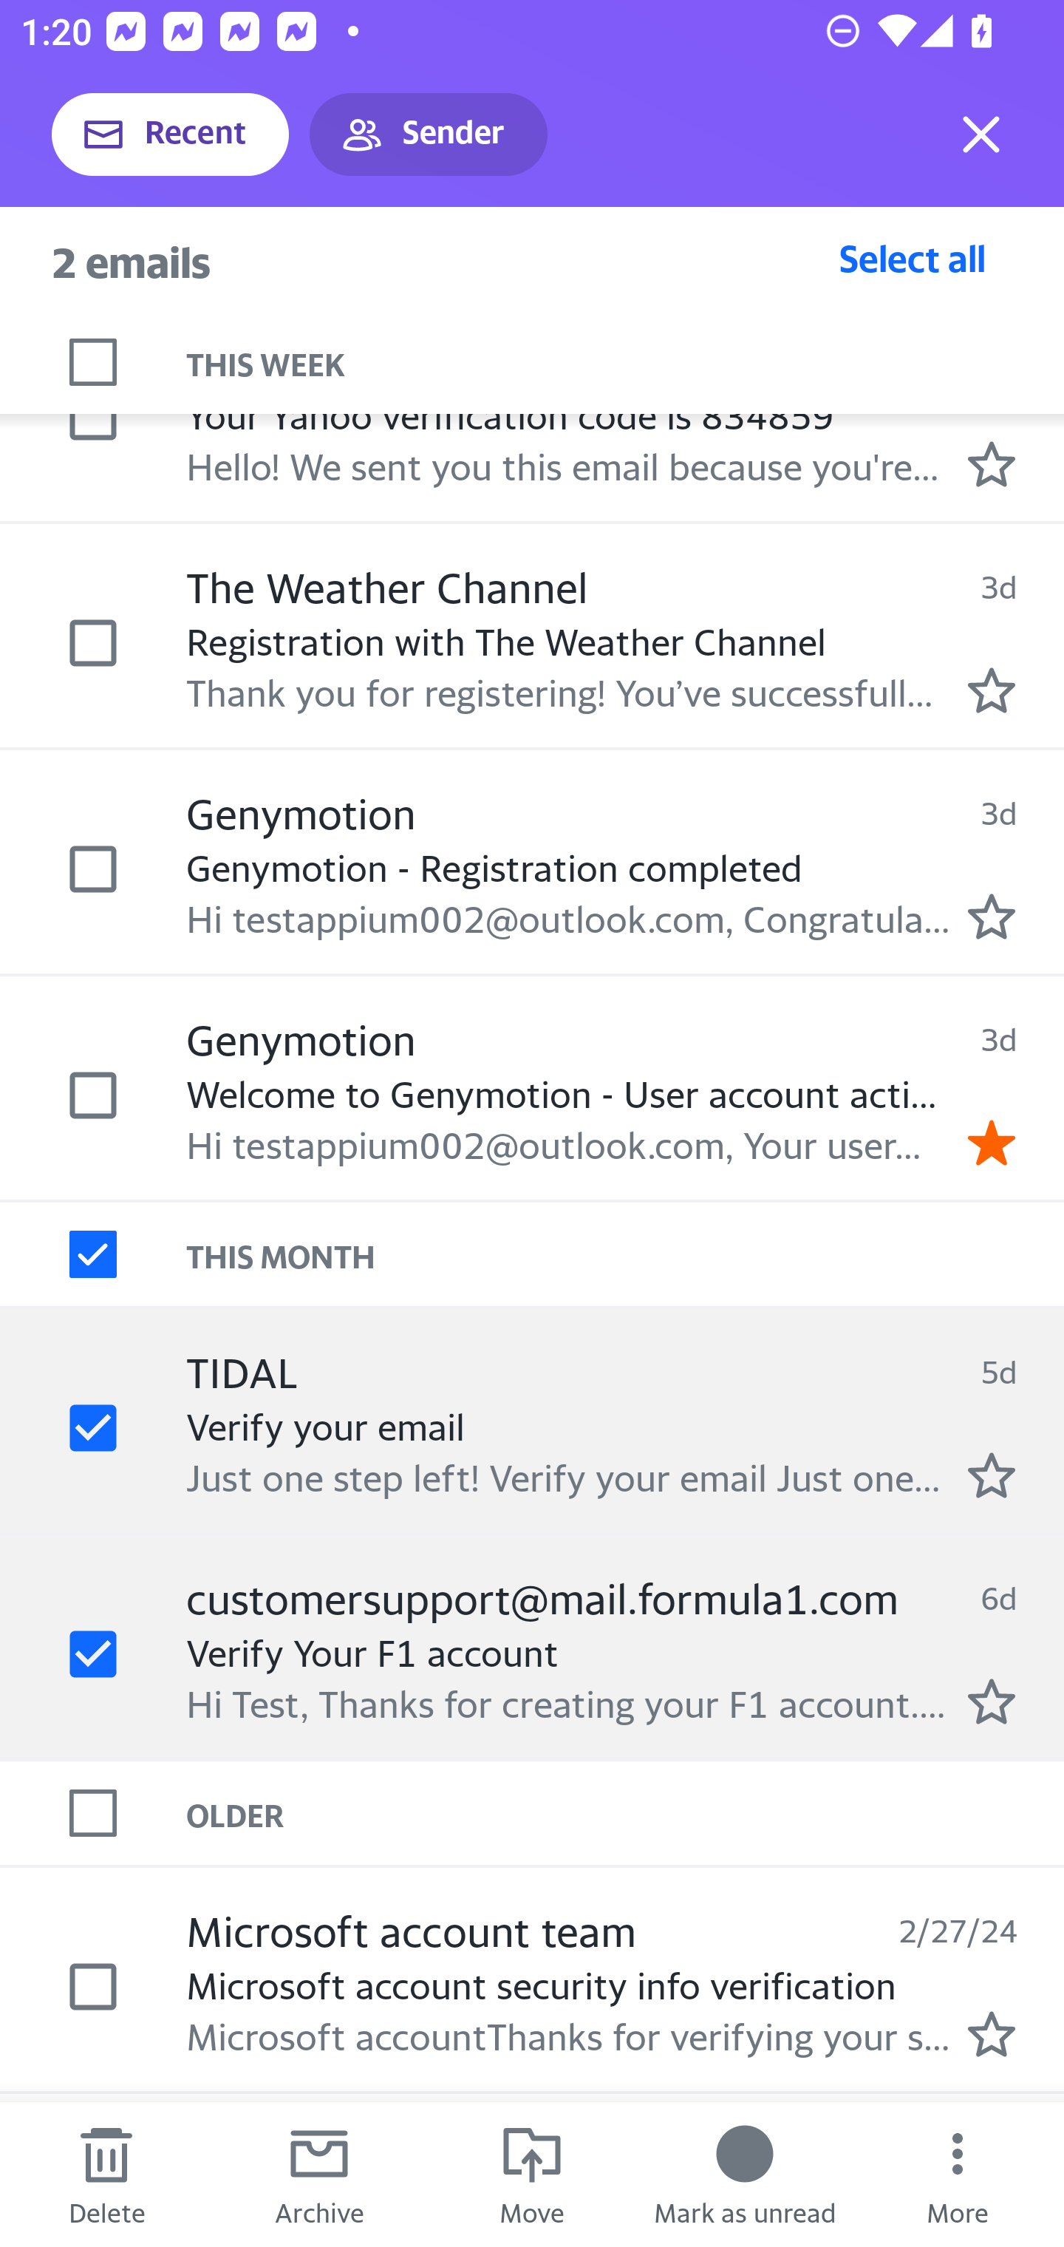 This screenshot has height=2247, width=1064. What do you see at coordinates (992, 690) in the screenshot?
I see `Mark as starred.` at bounding box center [992, 690].